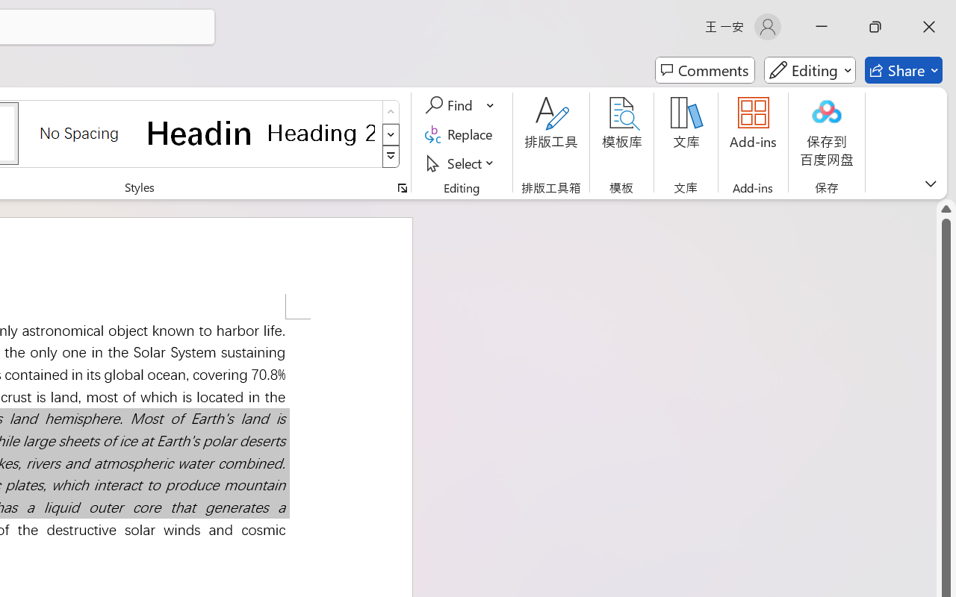  Describe the element at coordinates (200, 133) in the screenshot. I see `Heading 1` at that location.